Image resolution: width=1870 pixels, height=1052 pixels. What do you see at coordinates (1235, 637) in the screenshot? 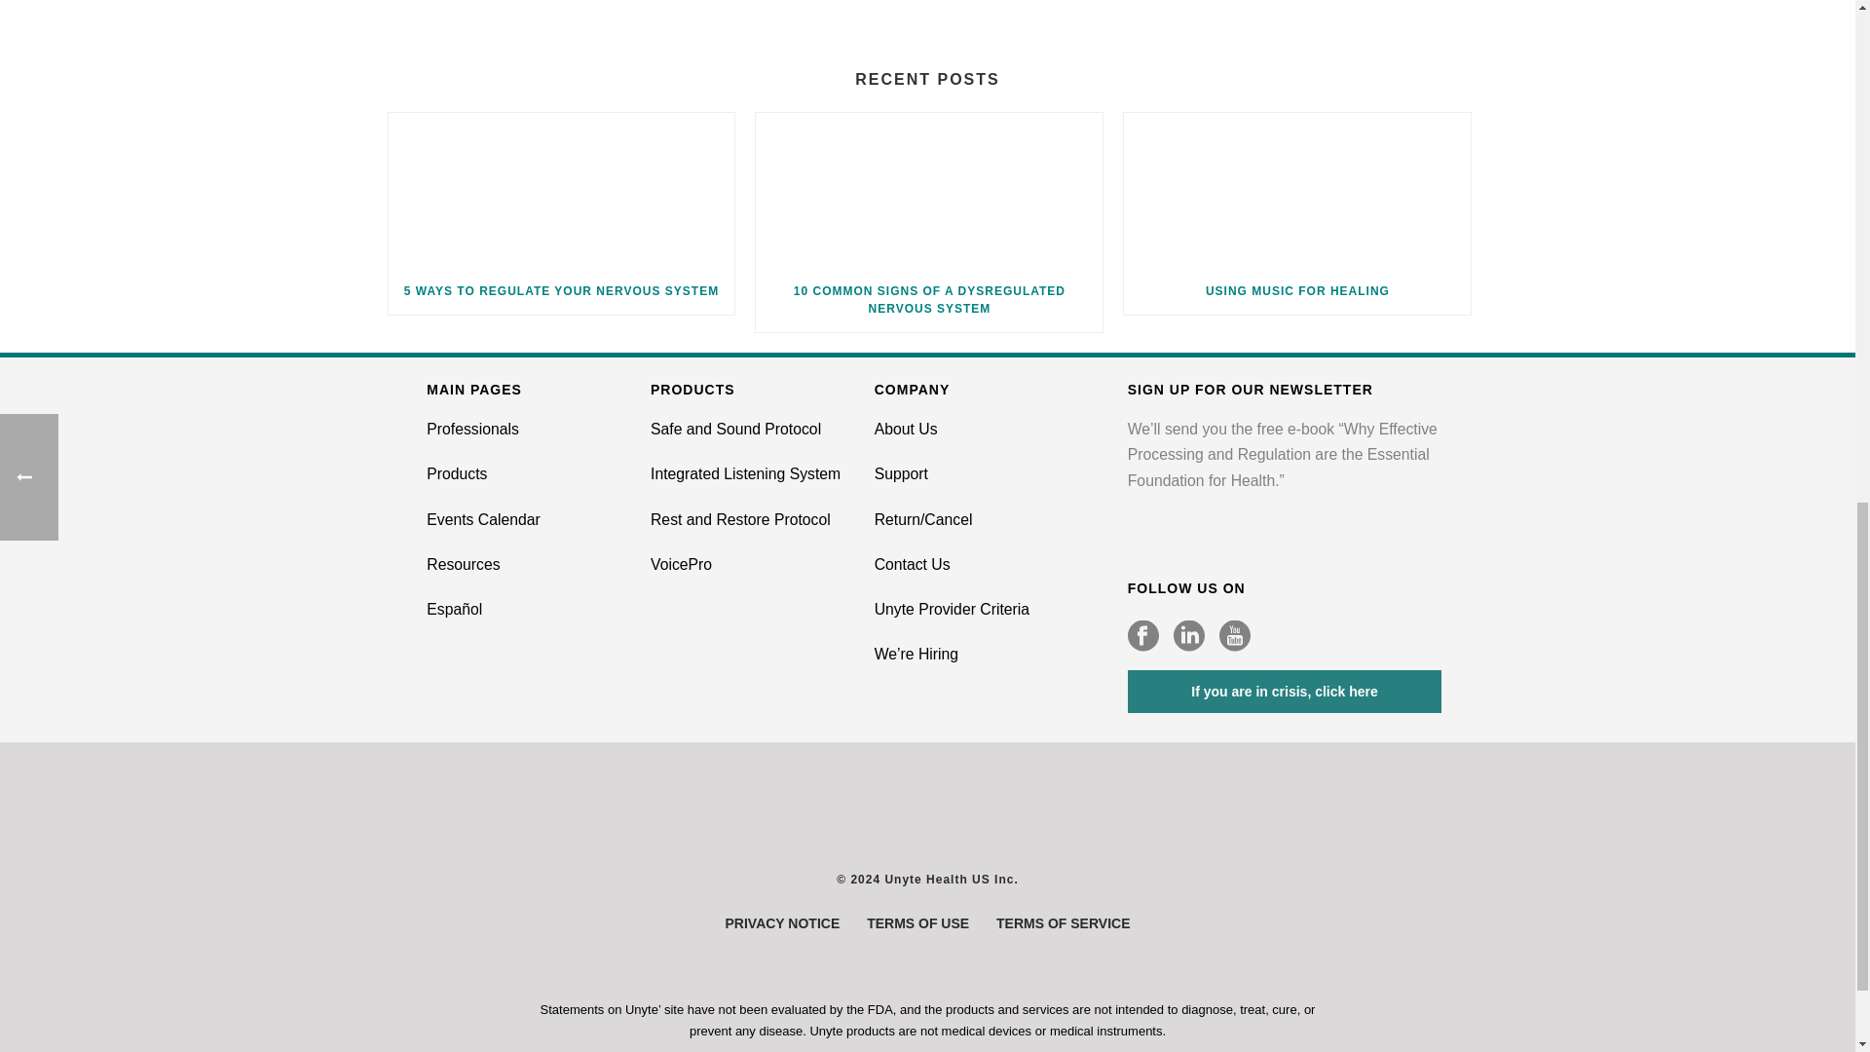
I see `Follow Us on youtube` at bounding box center [1235, 637].